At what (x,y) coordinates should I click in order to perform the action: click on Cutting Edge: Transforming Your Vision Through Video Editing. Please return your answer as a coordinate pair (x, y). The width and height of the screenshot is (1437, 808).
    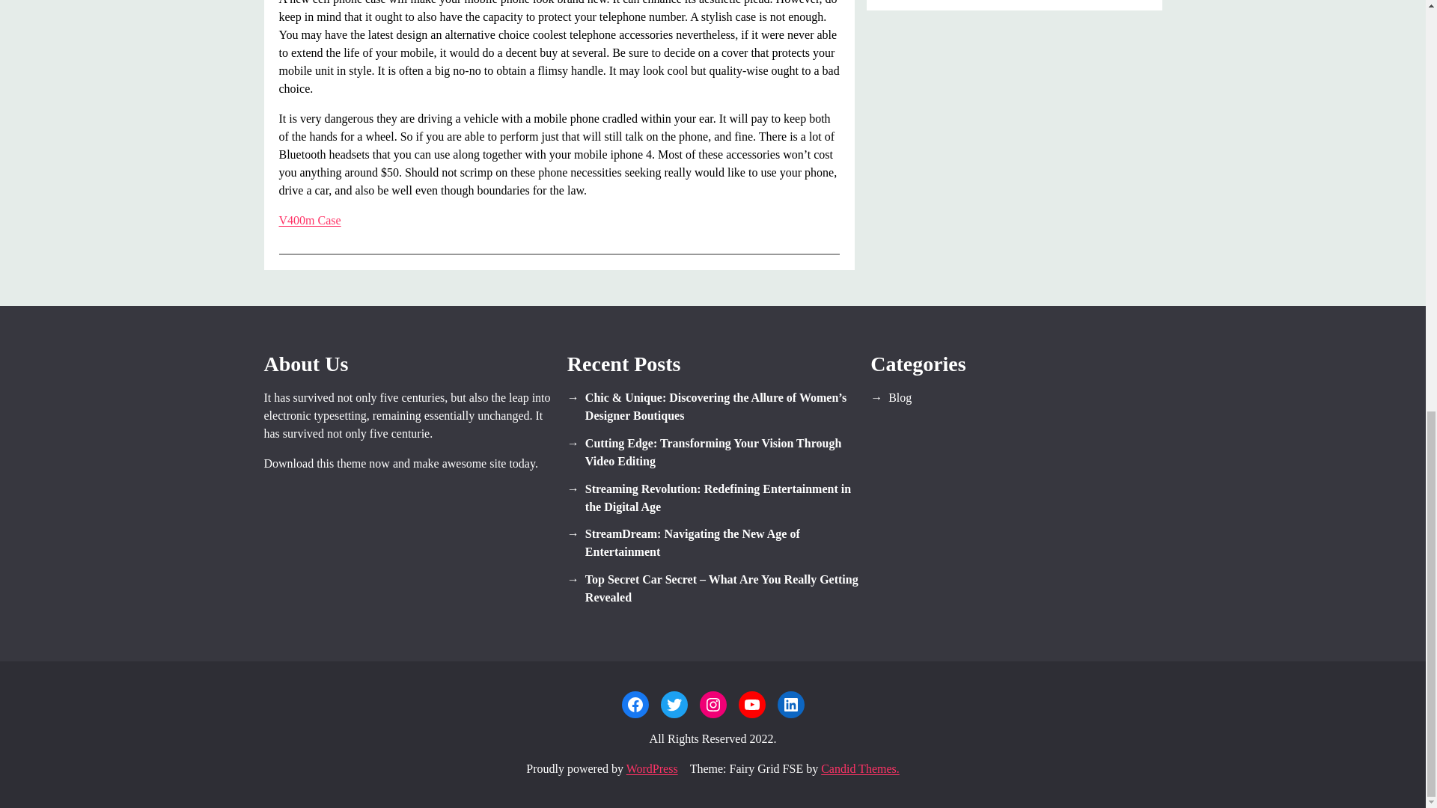
    Looking at the image, I should click on (713, 452).